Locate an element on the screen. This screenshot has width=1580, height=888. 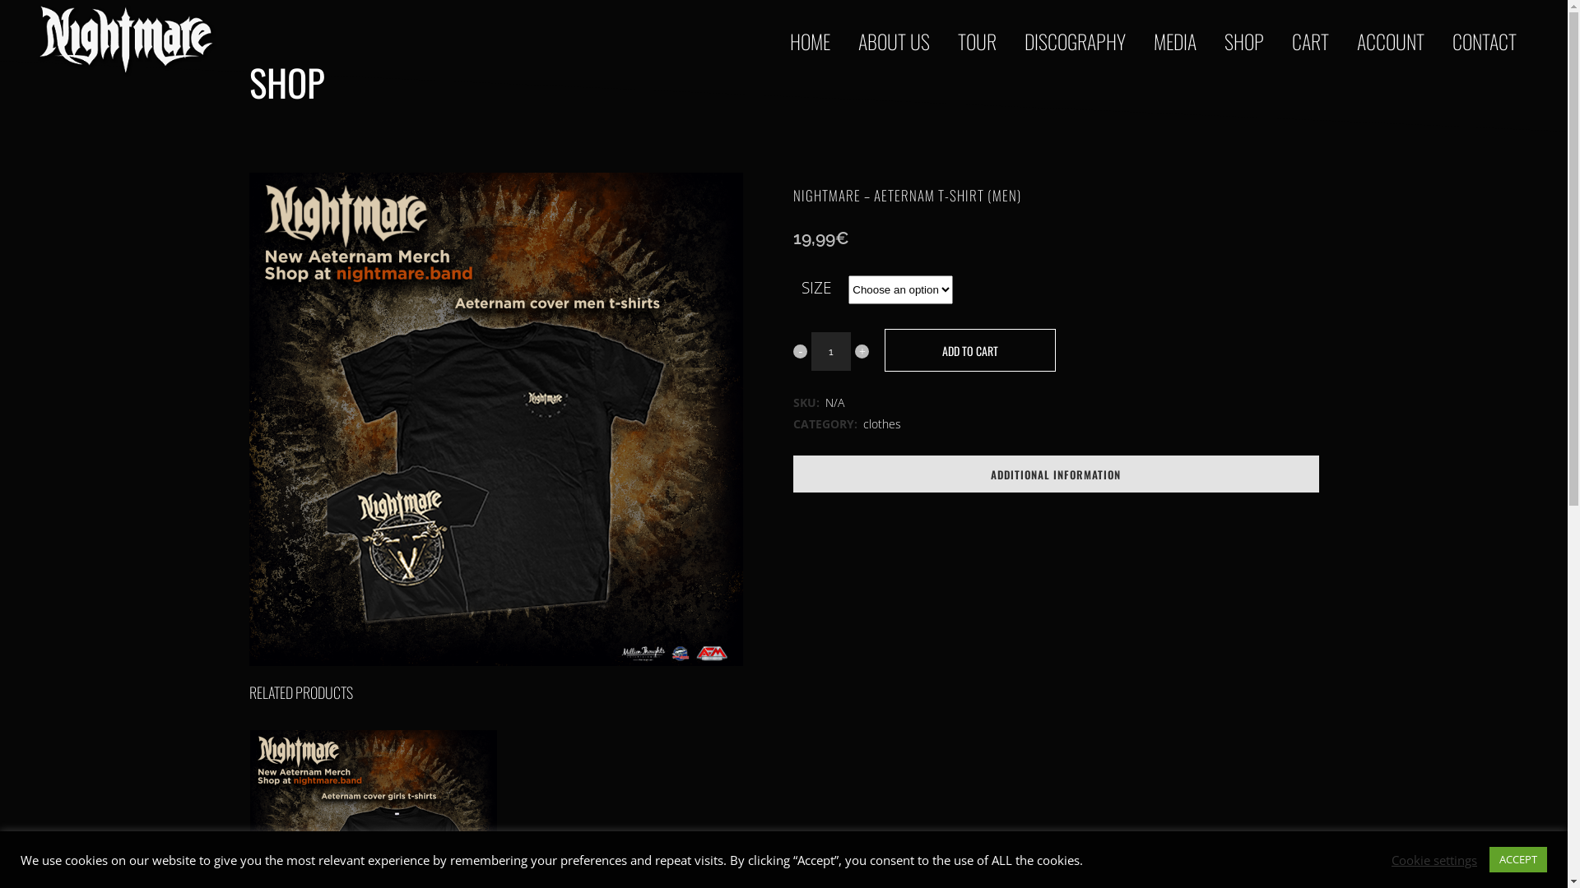
MEDIA is located at coordinates (1175, 41).